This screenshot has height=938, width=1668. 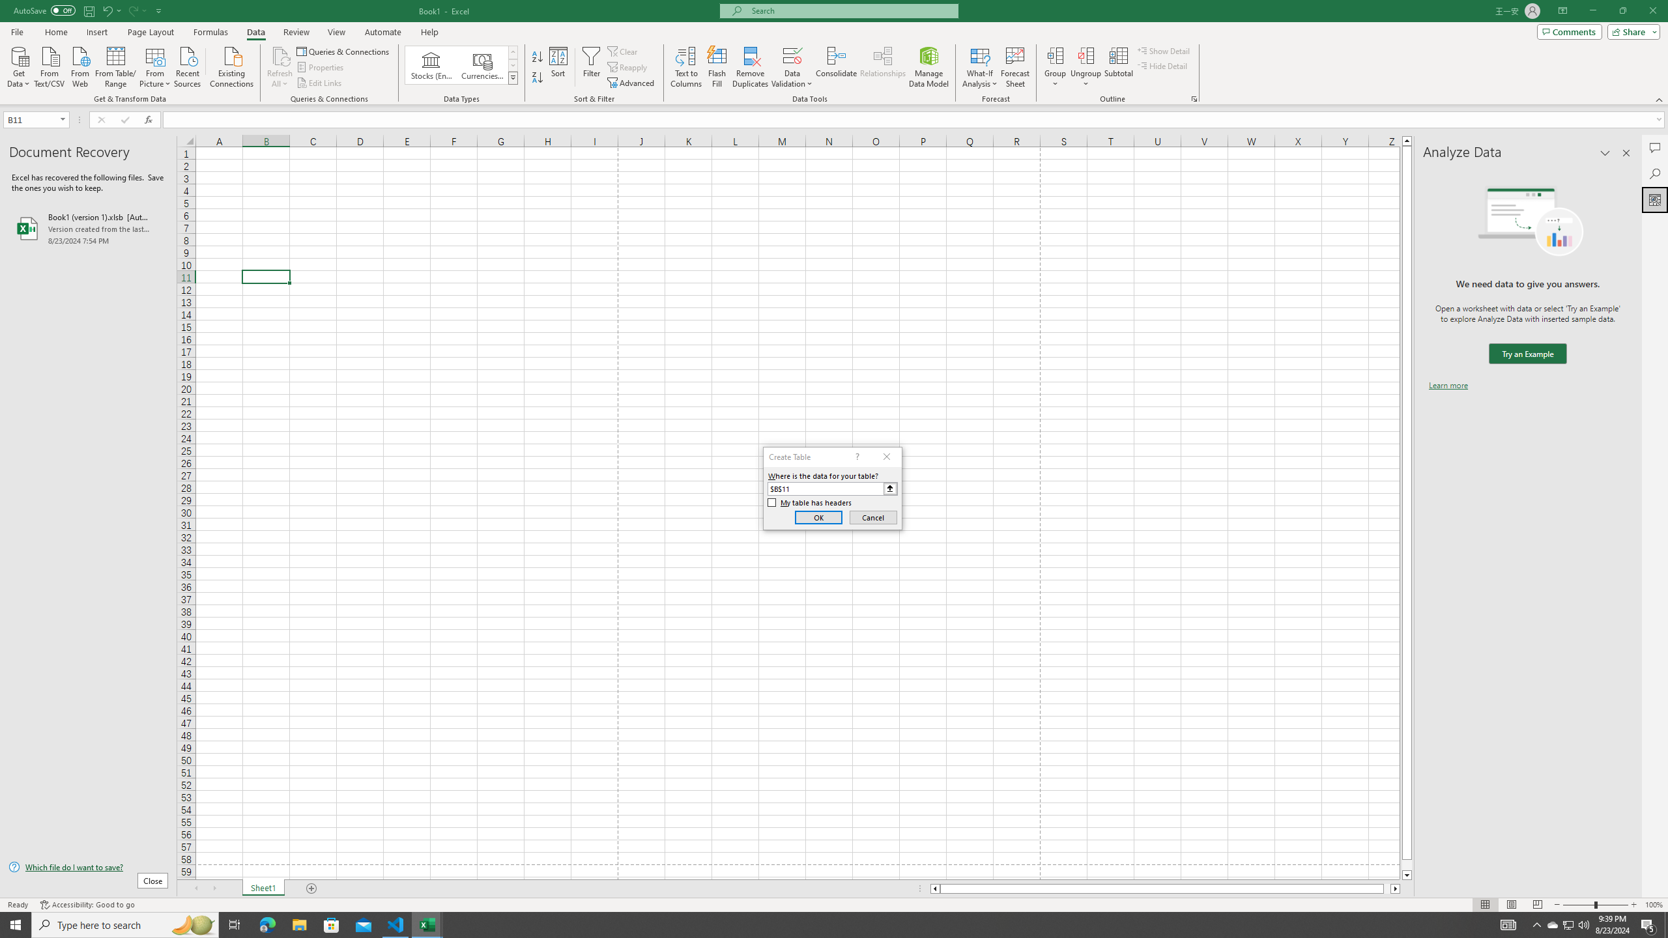 I want to click on AutomationID: ConvertToLinkedEntity, so click(x=461, y=65).